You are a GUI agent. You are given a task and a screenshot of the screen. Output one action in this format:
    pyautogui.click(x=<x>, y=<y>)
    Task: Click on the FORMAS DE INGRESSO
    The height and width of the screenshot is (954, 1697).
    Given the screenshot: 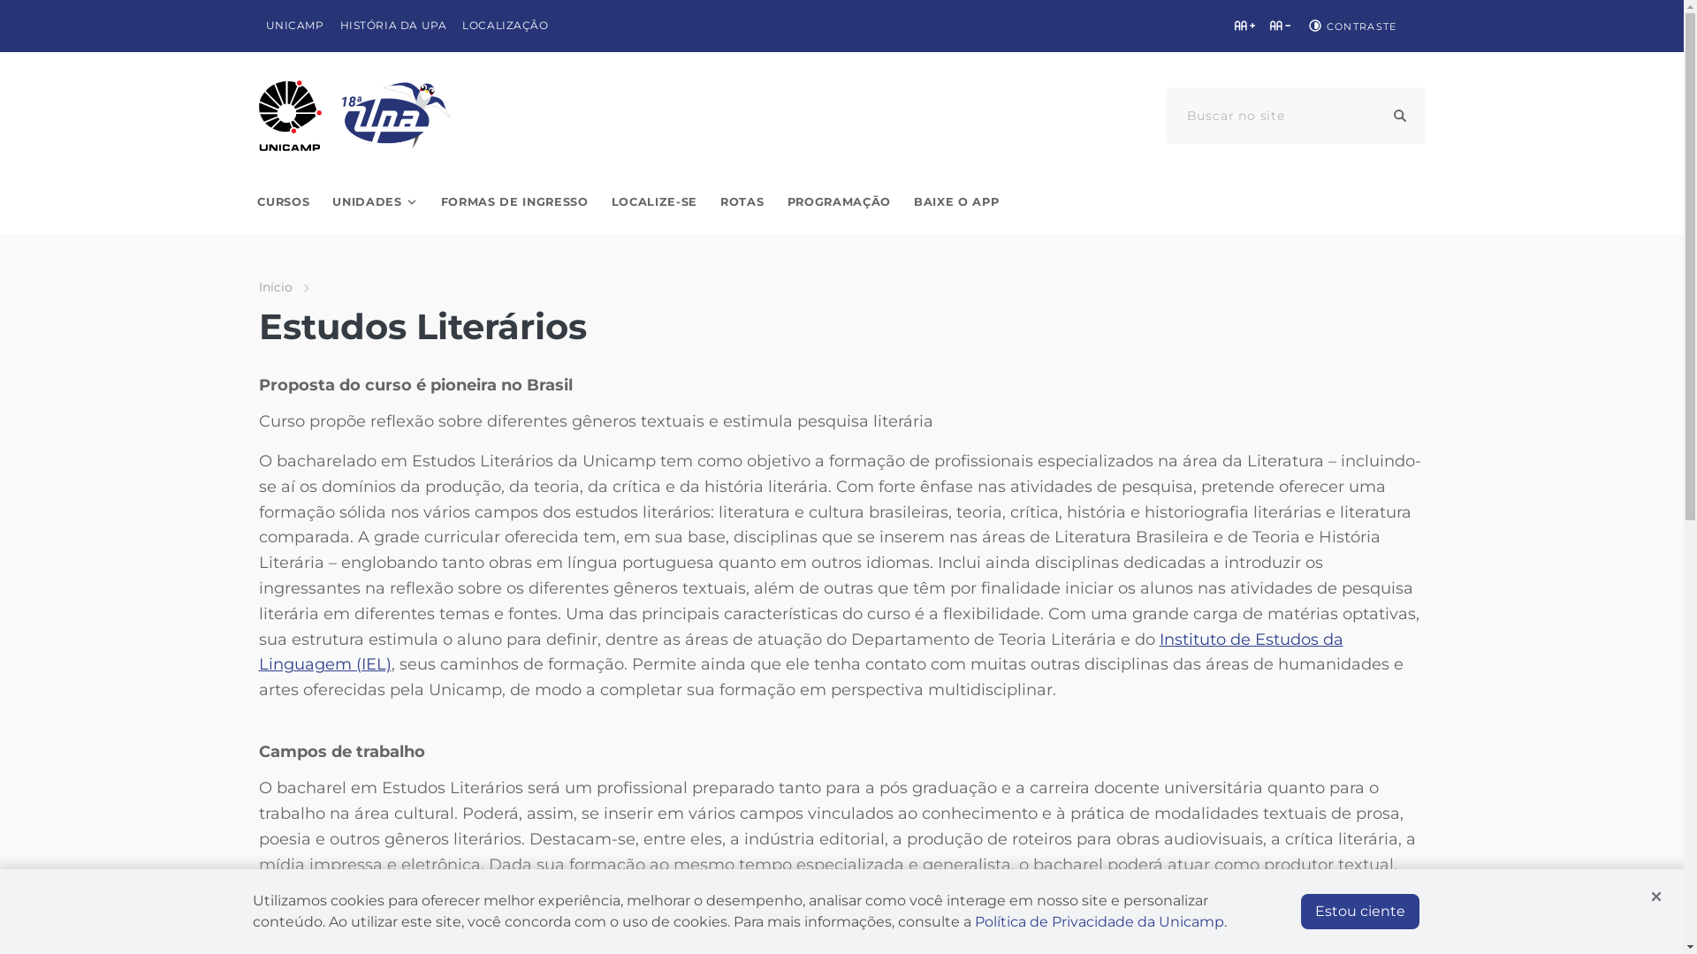 What is the action you would take?
    pyautogui.click(x=514, y=203)
    